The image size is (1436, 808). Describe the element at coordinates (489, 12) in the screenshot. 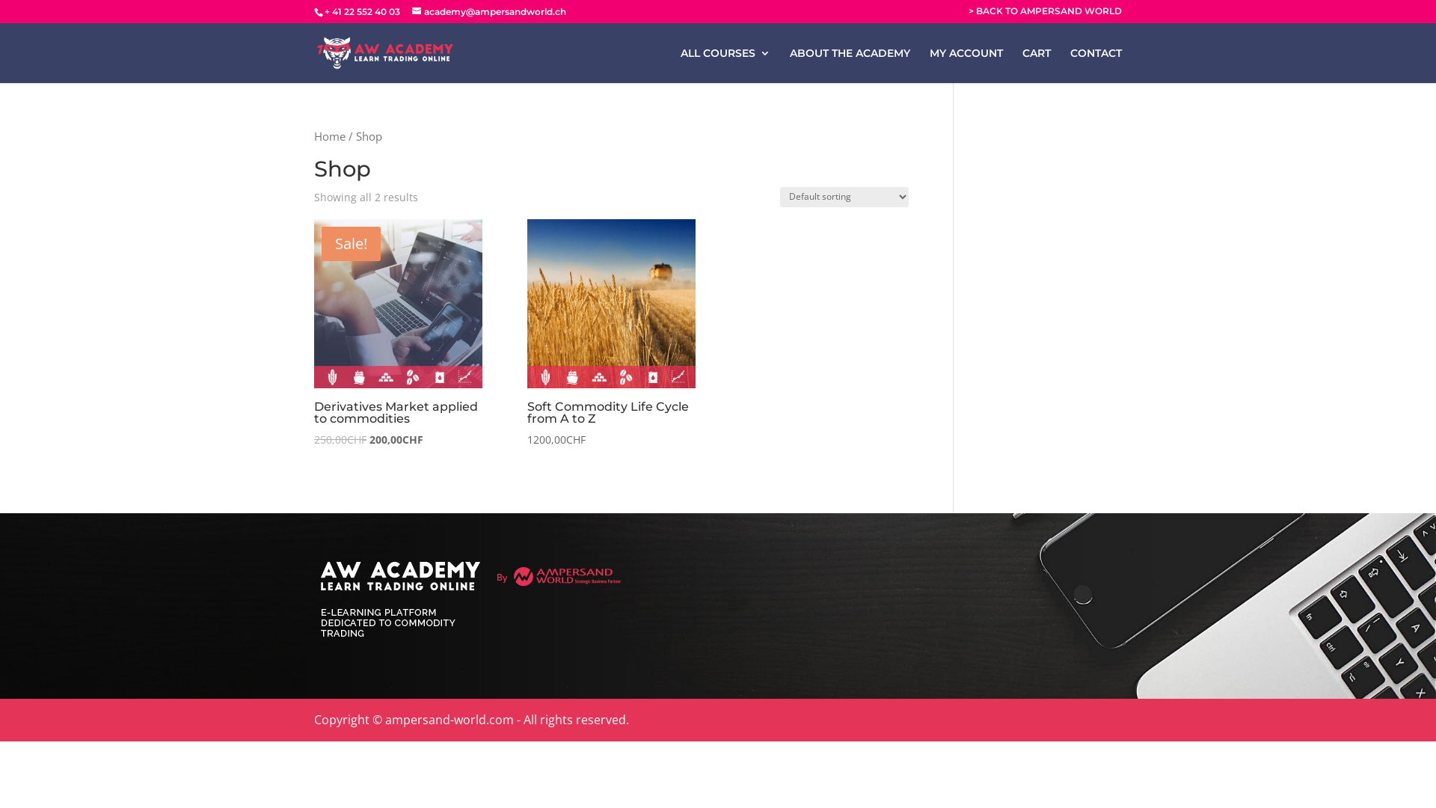

I see `academy@ampersandworld.ch` at that location.